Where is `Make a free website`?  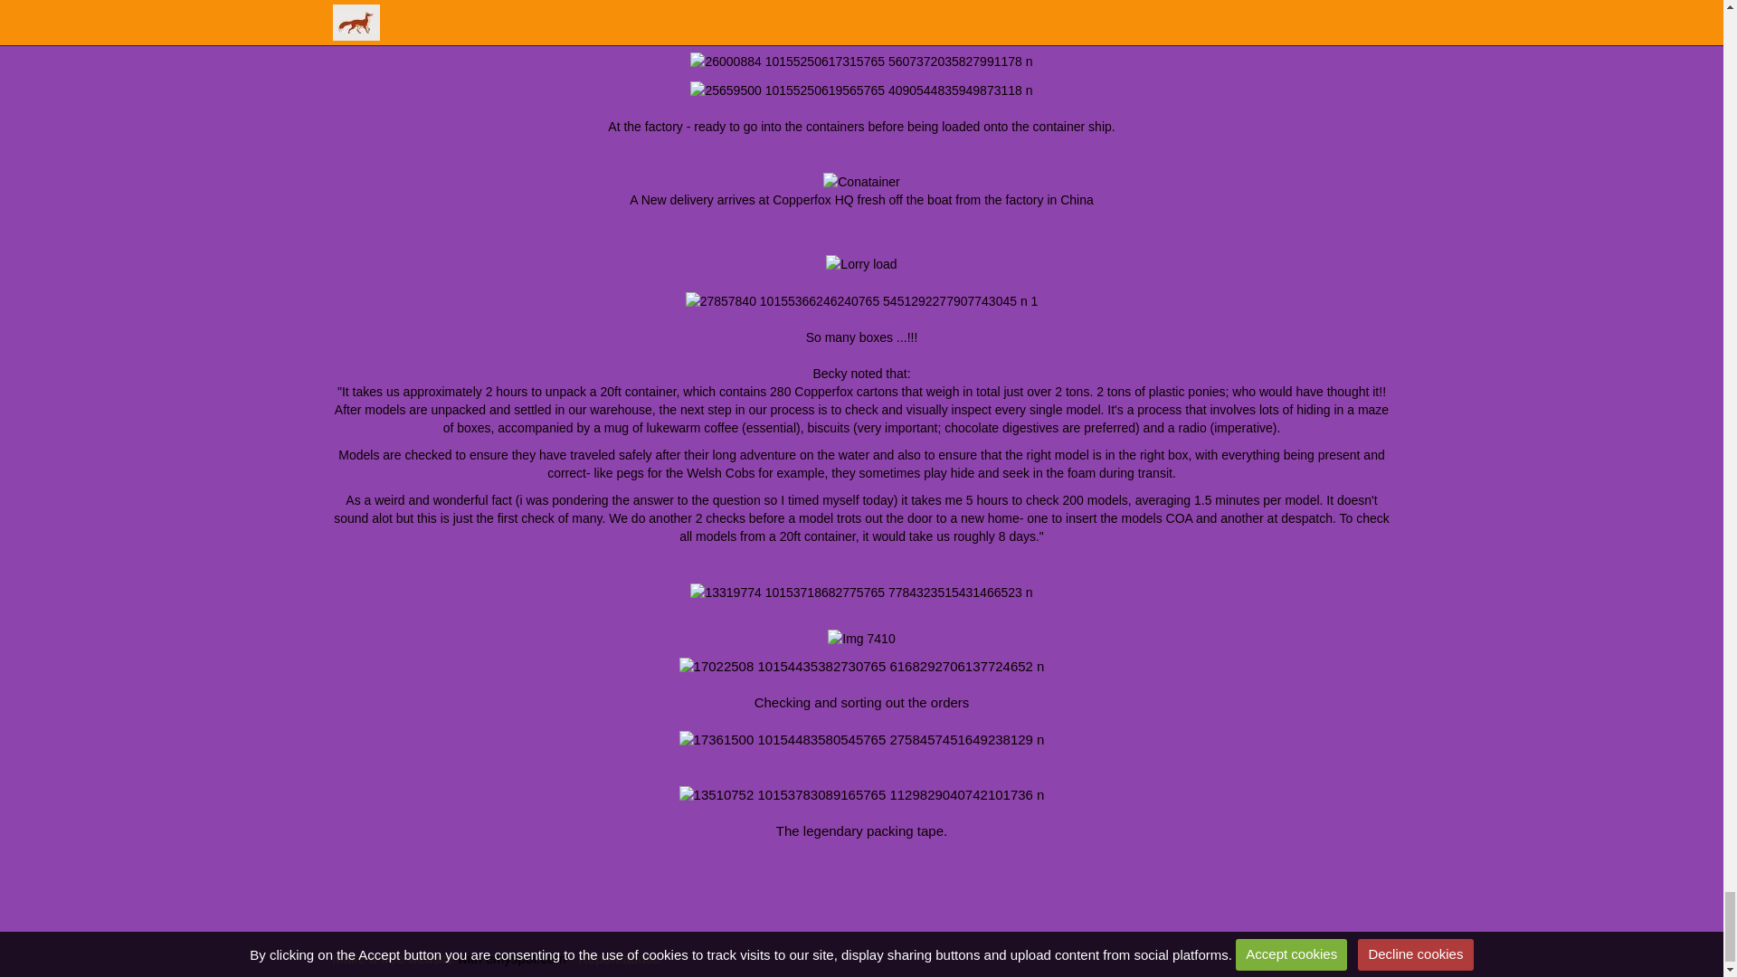
Make a free website is located at coordinates (393, 958).